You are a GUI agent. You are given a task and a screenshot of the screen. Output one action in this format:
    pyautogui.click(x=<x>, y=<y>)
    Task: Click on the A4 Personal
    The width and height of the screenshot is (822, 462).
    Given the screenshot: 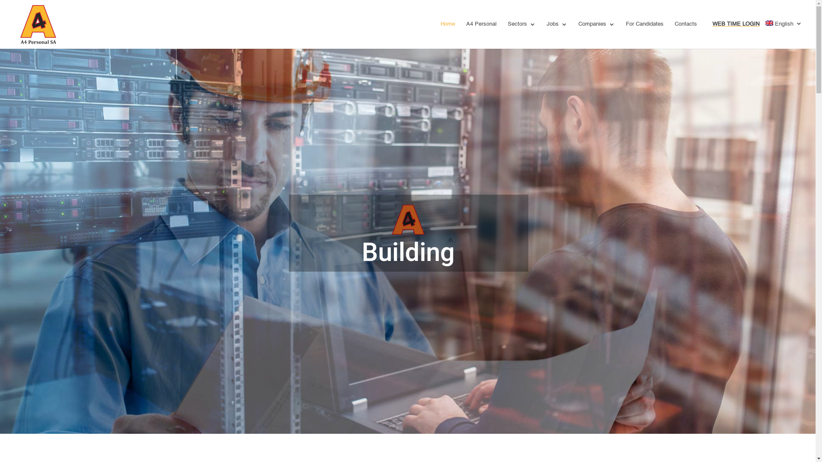 What is the action you would take?
    pyautogui.click(x=481, y=34)
    